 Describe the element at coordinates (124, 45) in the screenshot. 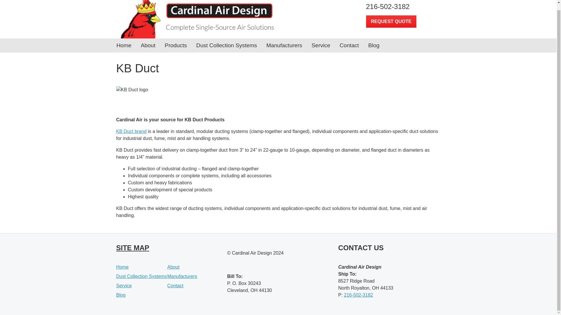

I see `Home` at that location.